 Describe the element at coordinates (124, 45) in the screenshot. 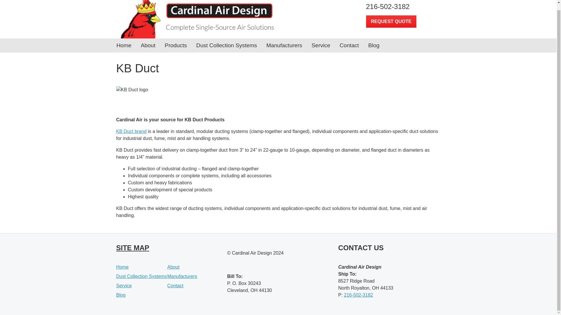

I see `Home` at that location.